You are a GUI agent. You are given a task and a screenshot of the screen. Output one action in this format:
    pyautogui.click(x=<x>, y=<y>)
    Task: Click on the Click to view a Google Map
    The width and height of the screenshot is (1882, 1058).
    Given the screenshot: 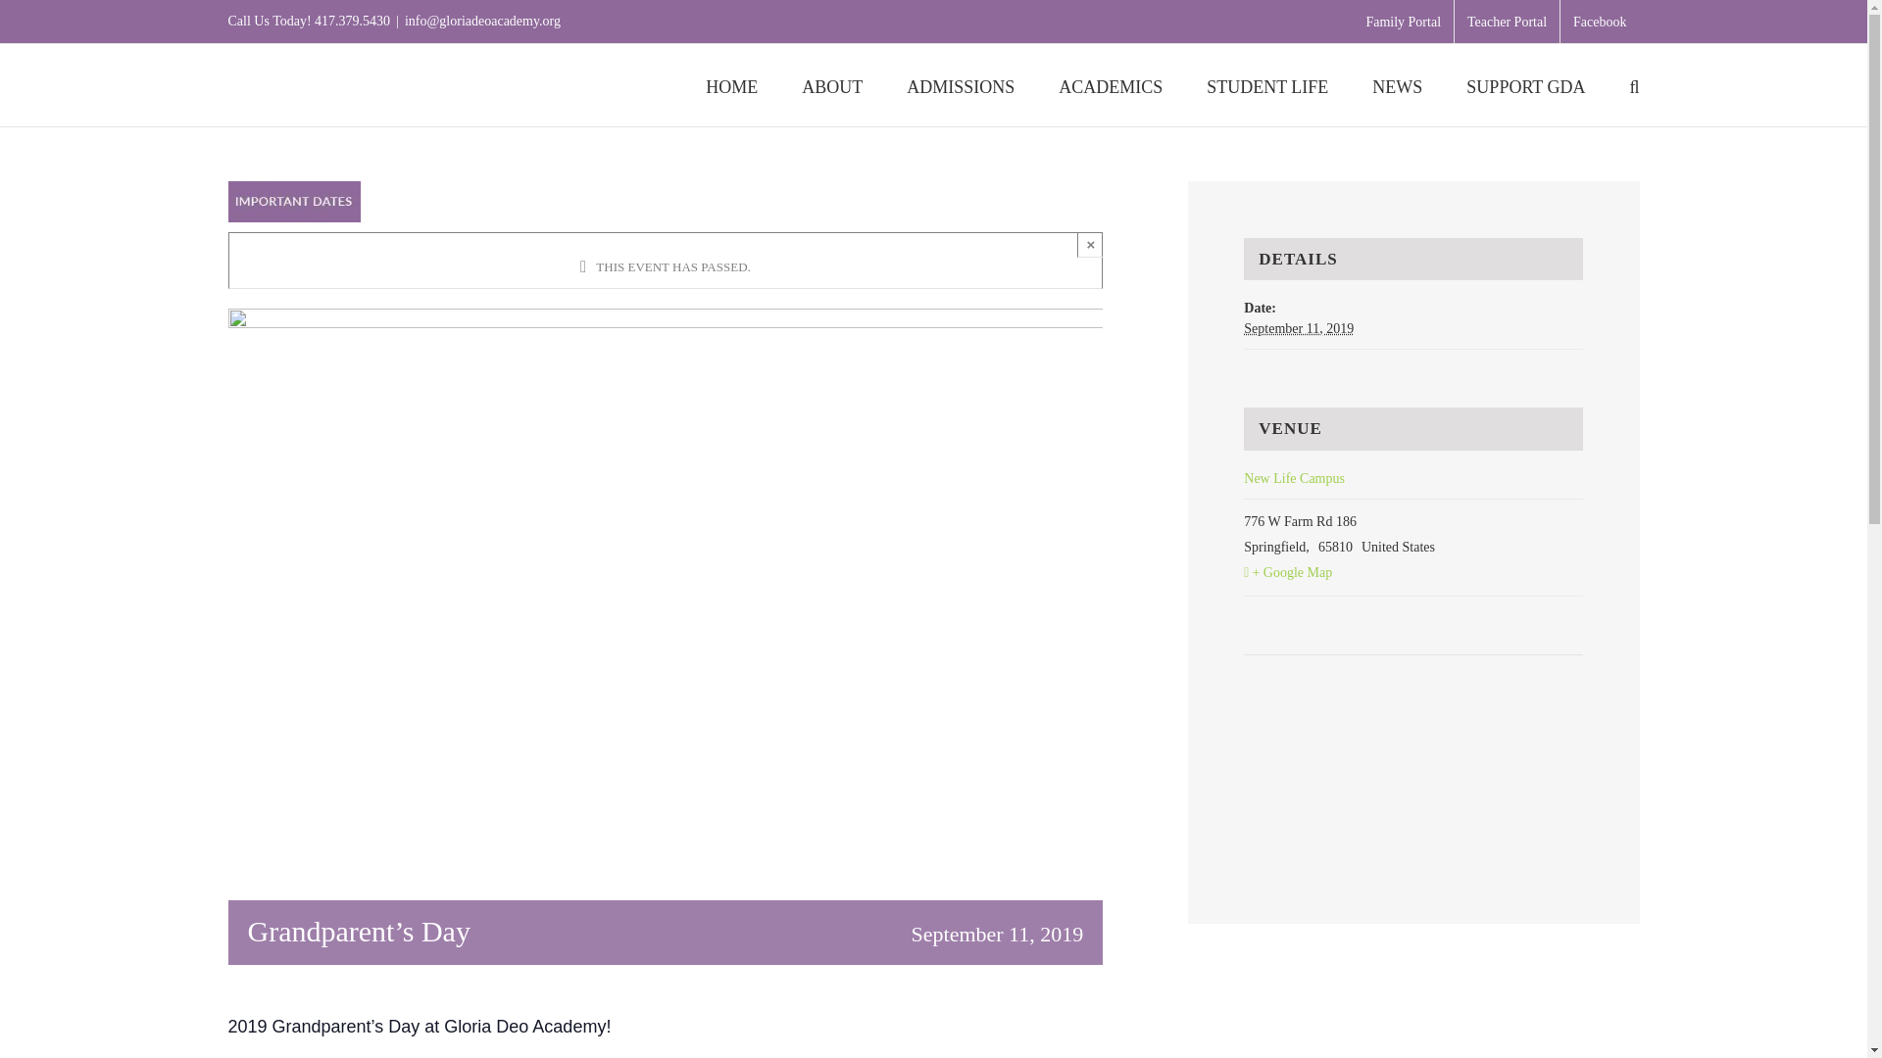 What is the action you would take?
    pyautogui.click(x=1413, y=573)
    